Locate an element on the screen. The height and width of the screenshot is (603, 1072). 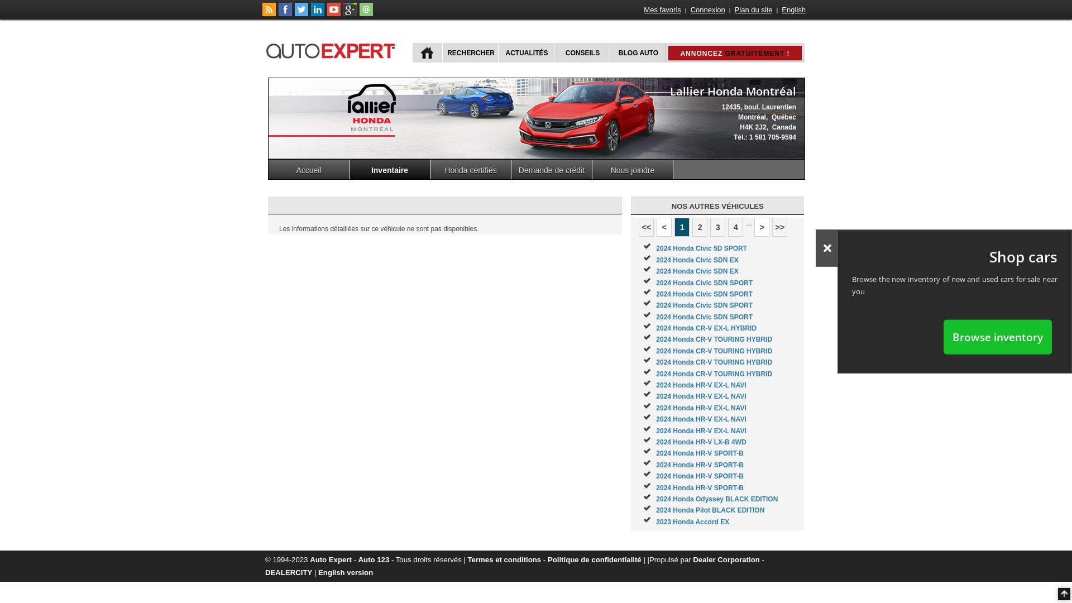
Auto Expert is located at coordinates (331, 559).